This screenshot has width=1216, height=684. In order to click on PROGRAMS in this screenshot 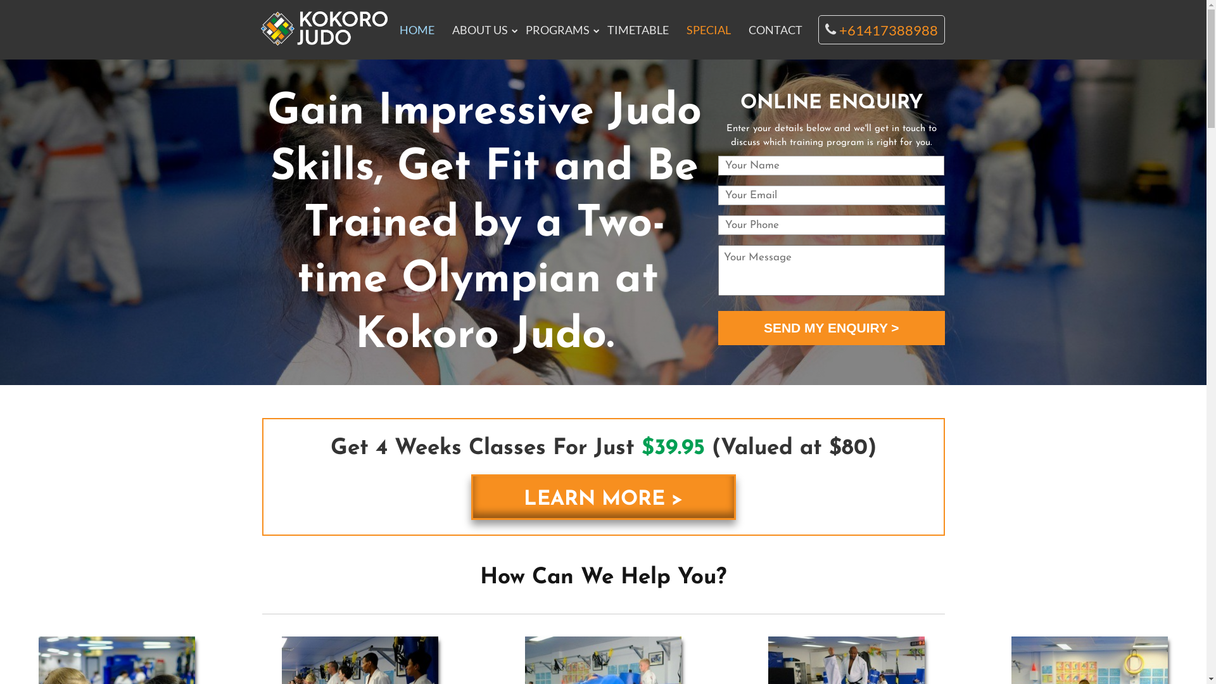, I will do `click(557, 30)`.